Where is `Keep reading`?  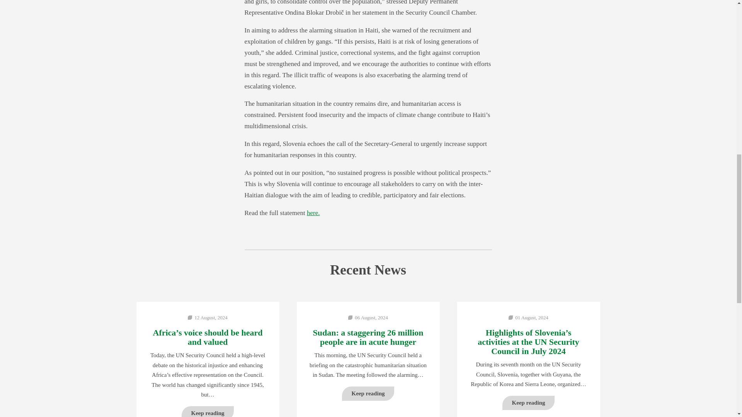 Keep reading is located at coordinates (368, 393).